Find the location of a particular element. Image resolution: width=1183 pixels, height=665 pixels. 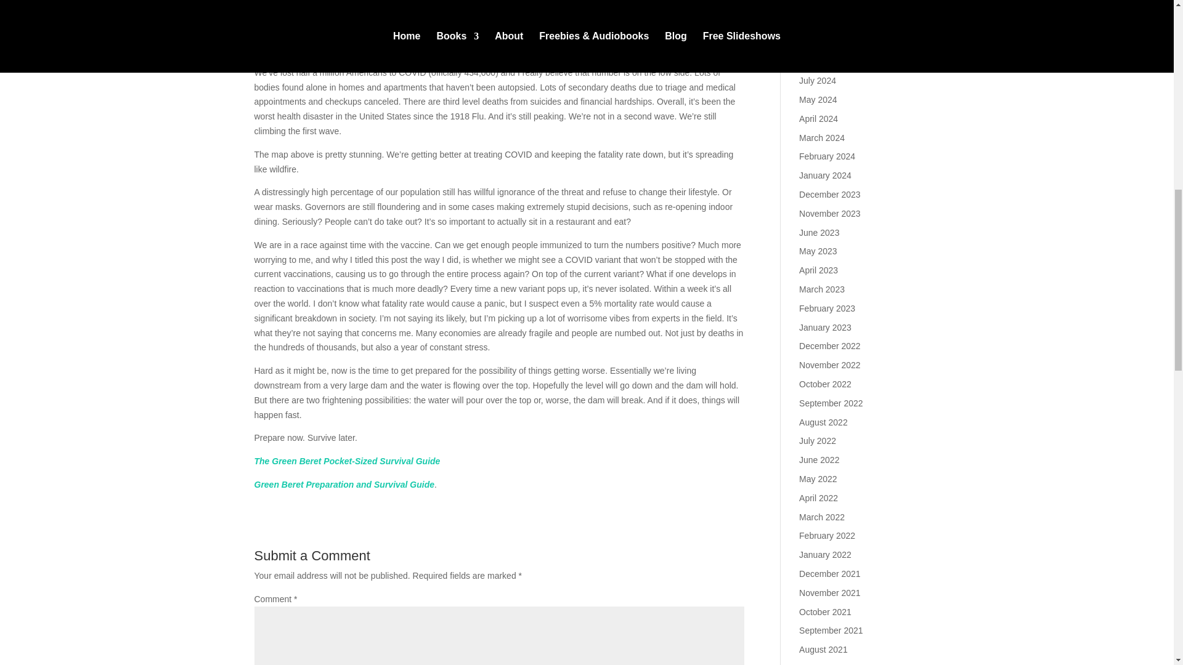

Green Beret Preparation and Survival Guide is located at coordinates (344, 484).